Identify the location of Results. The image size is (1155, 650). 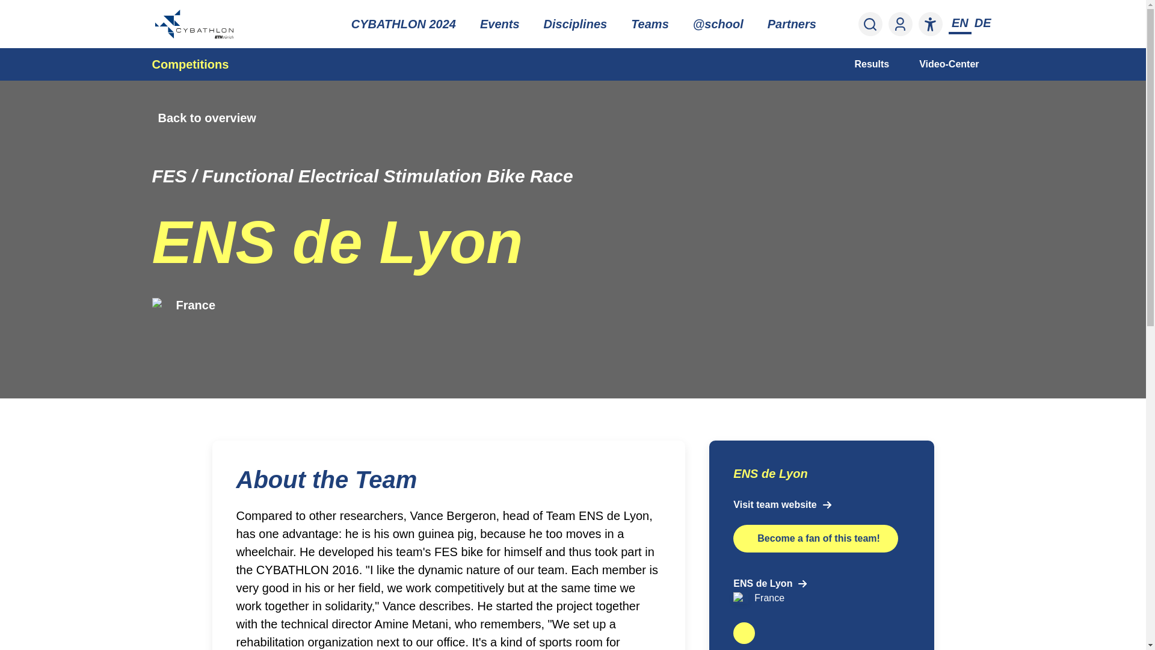
(872, 64).